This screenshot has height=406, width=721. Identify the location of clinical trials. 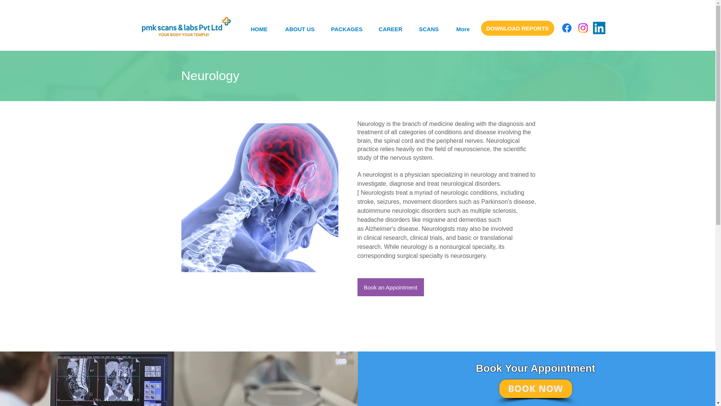
(426, 238).